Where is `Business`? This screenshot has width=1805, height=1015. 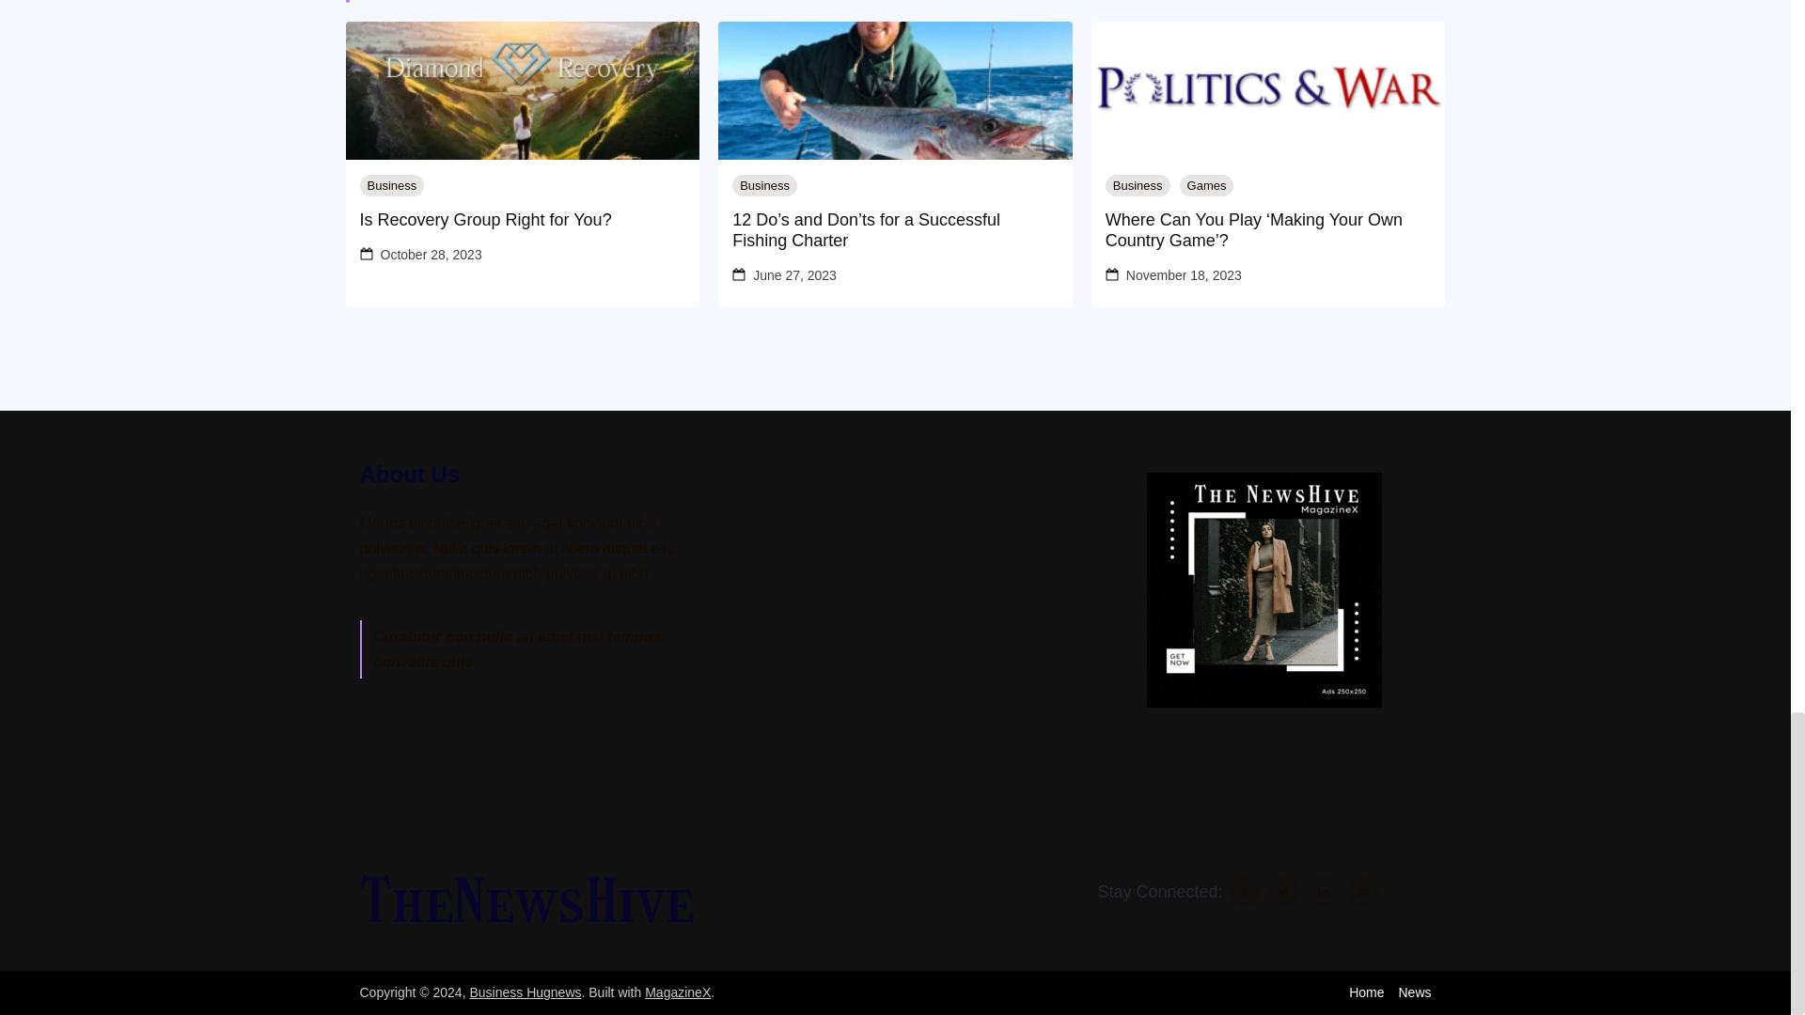
Business is located at coordinates (391, 185).